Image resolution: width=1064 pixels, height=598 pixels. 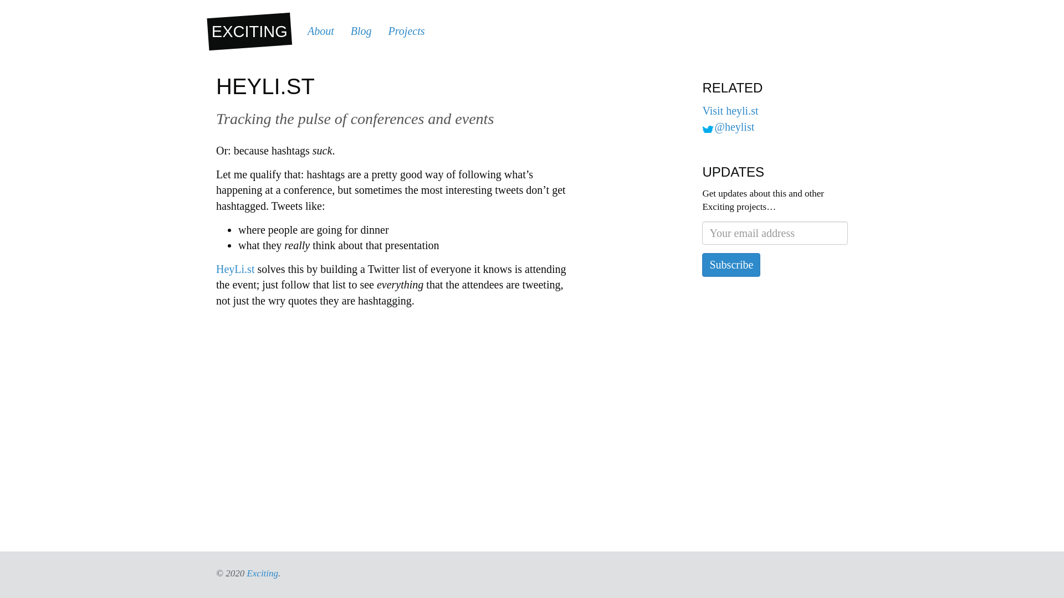 I want to click on HeyLi.st, so click(x=235, y=269).